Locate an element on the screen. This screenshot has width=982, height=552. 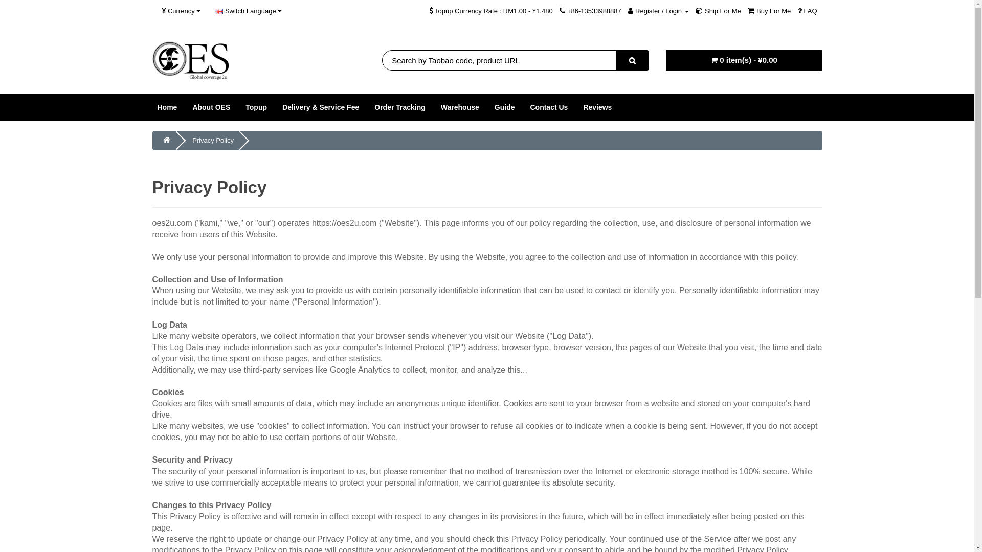
Ship For Me is located at coordinates (718, 11).